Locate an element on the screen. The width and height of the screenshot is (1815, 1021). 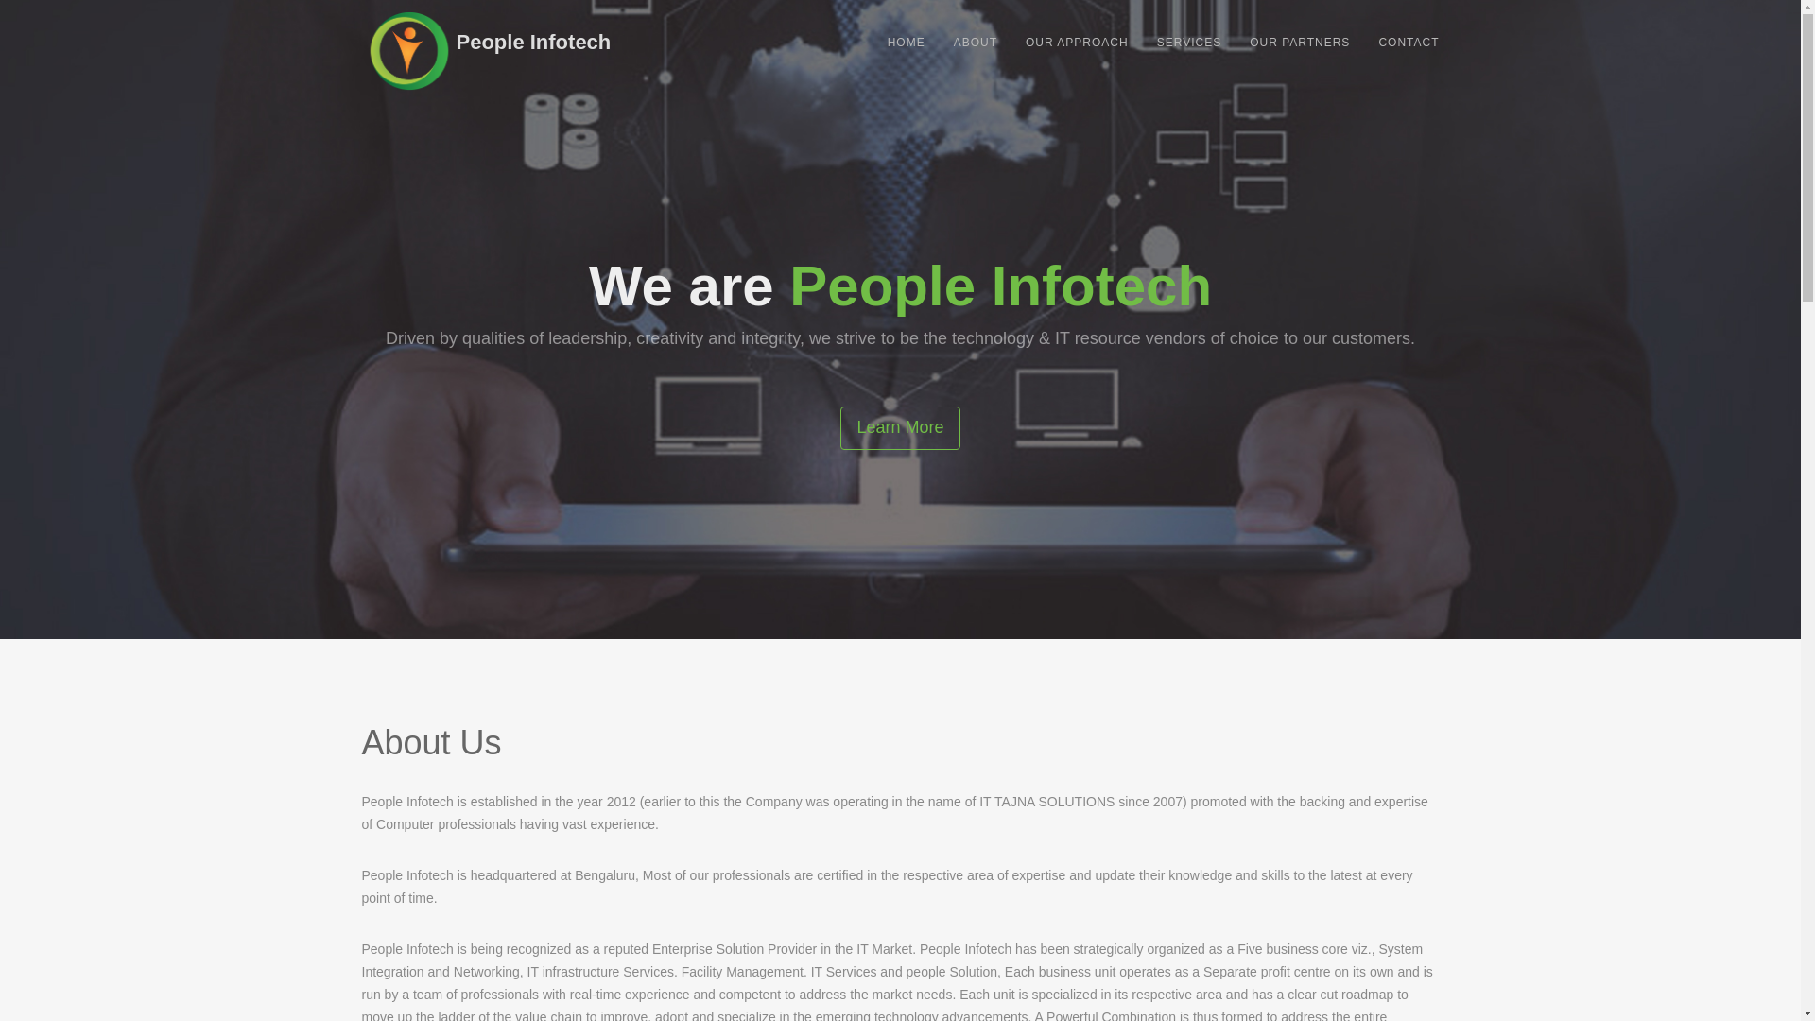
SERVICES is located at coordinates (1189, 43).